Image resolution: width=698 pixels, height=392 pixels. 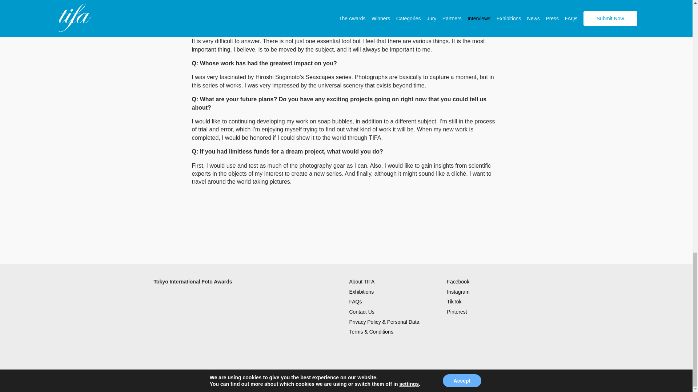 I want to click on About TIFA, so click(x=361, y=282).